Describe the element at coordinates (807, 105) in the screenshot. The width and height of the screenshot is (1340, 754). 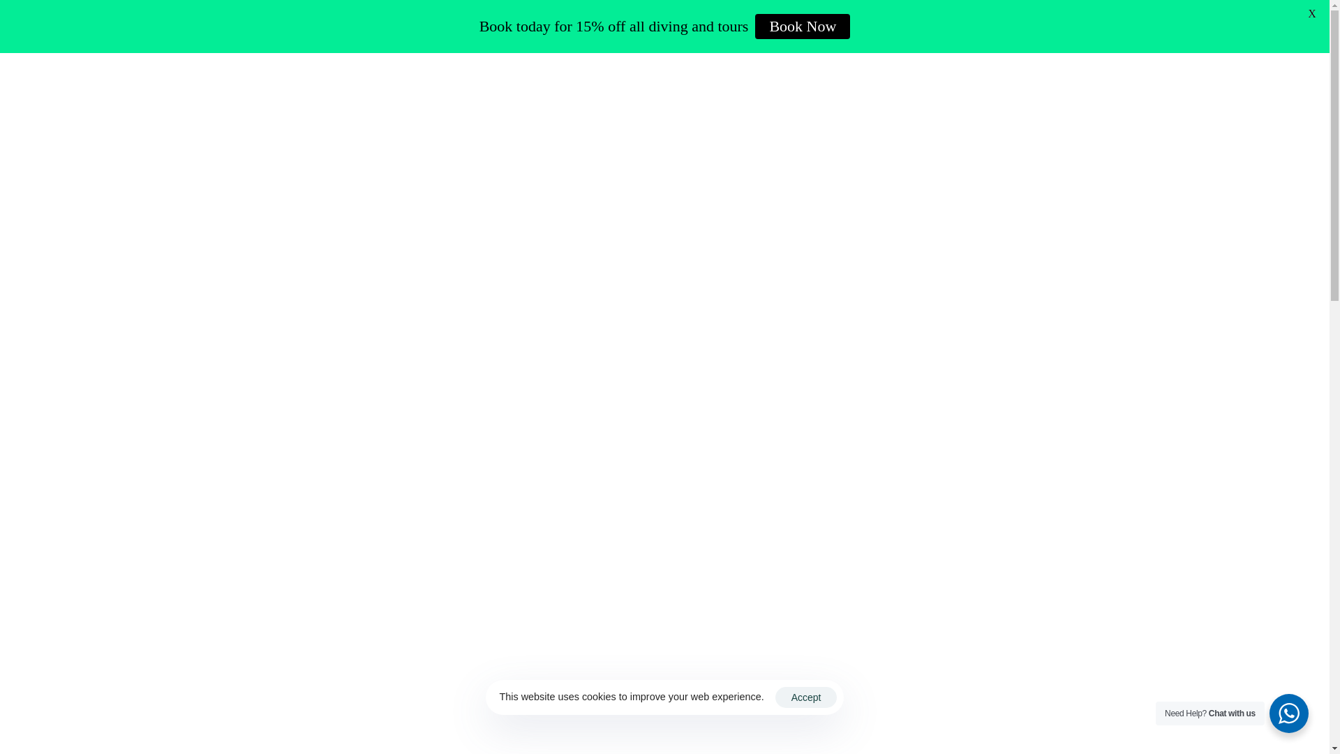
I see `Dolphin Watching` at that location.